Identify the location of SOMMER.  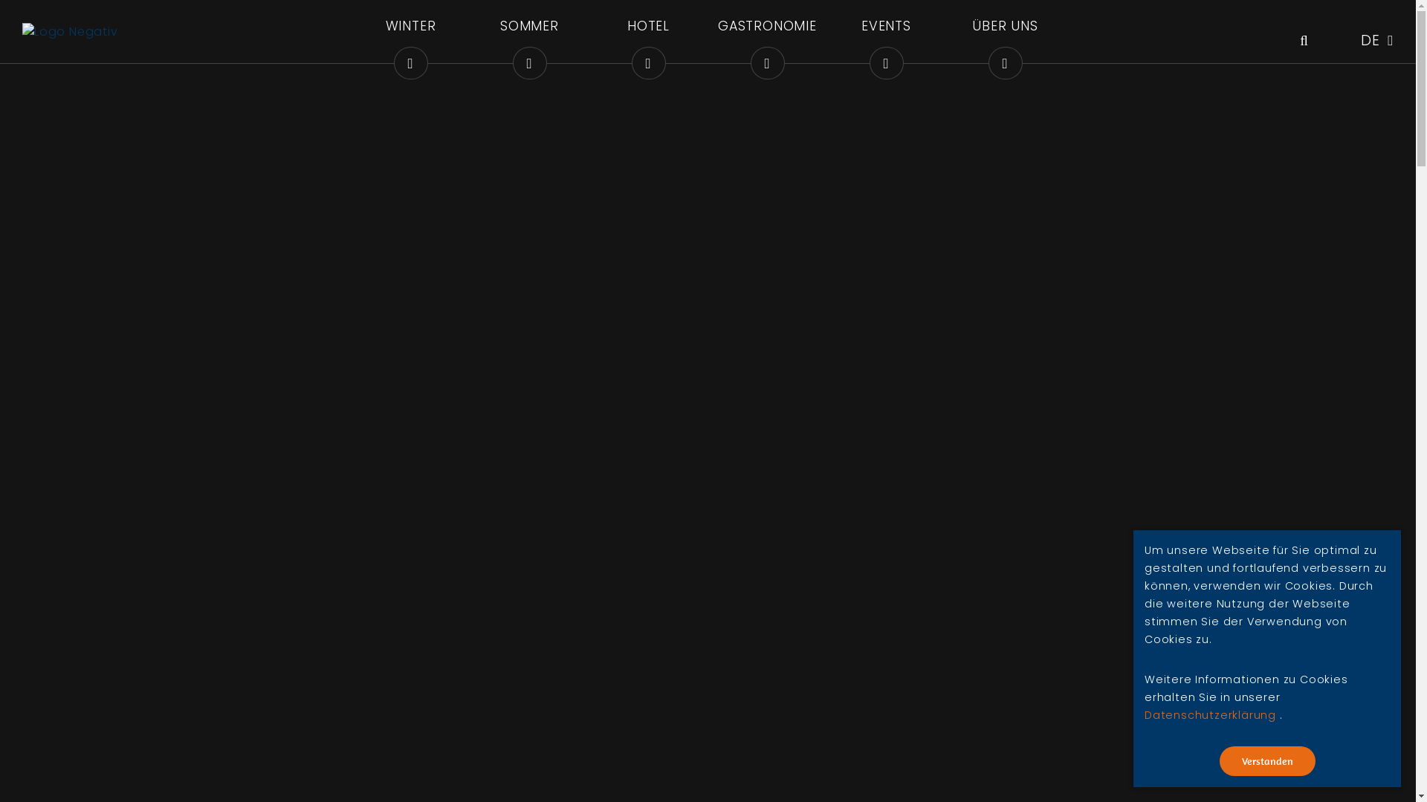
(529, 34).